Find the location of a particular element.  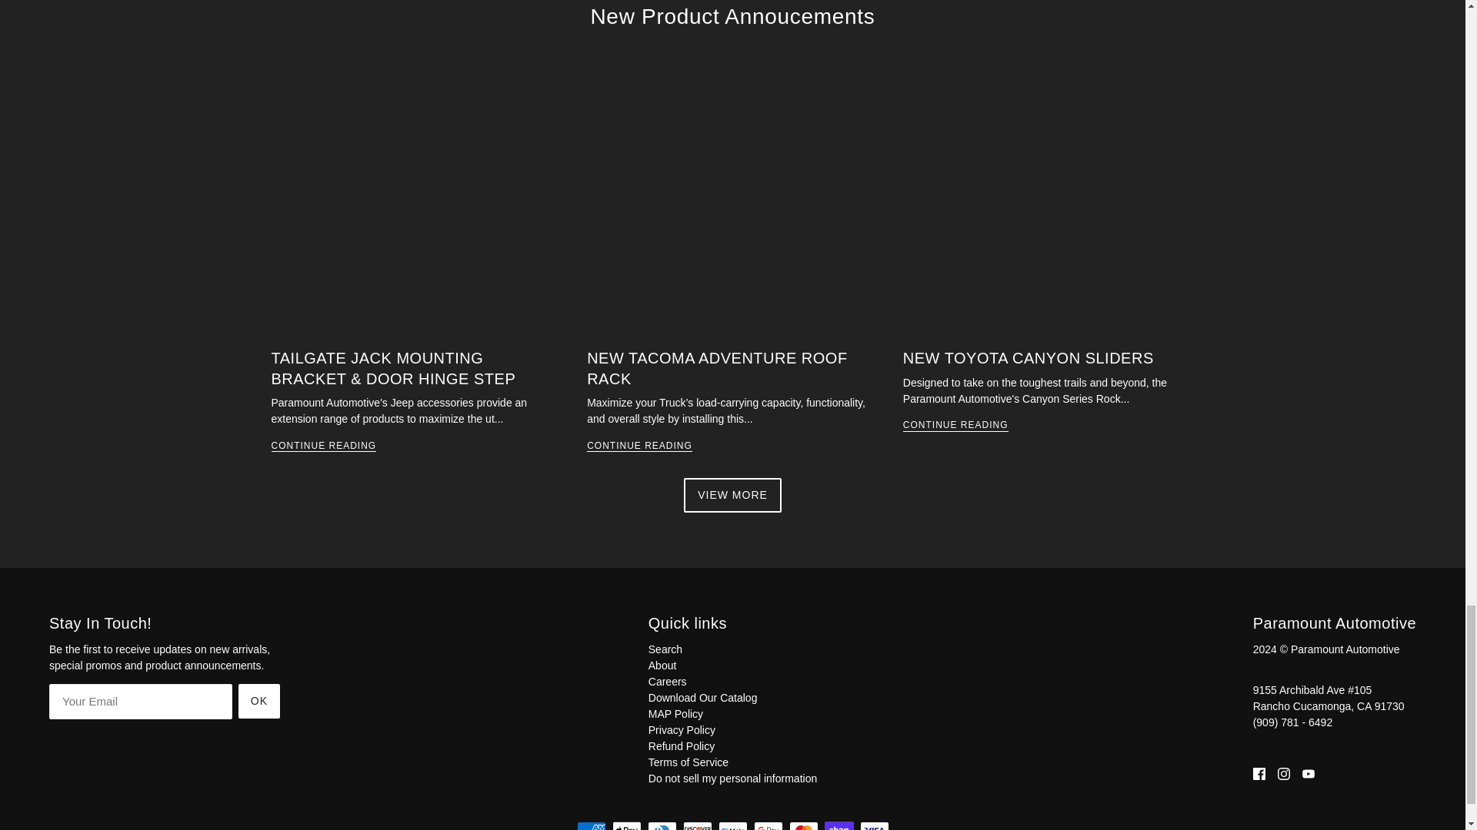

New Product Annoucements is located at coordinates (732, 16).